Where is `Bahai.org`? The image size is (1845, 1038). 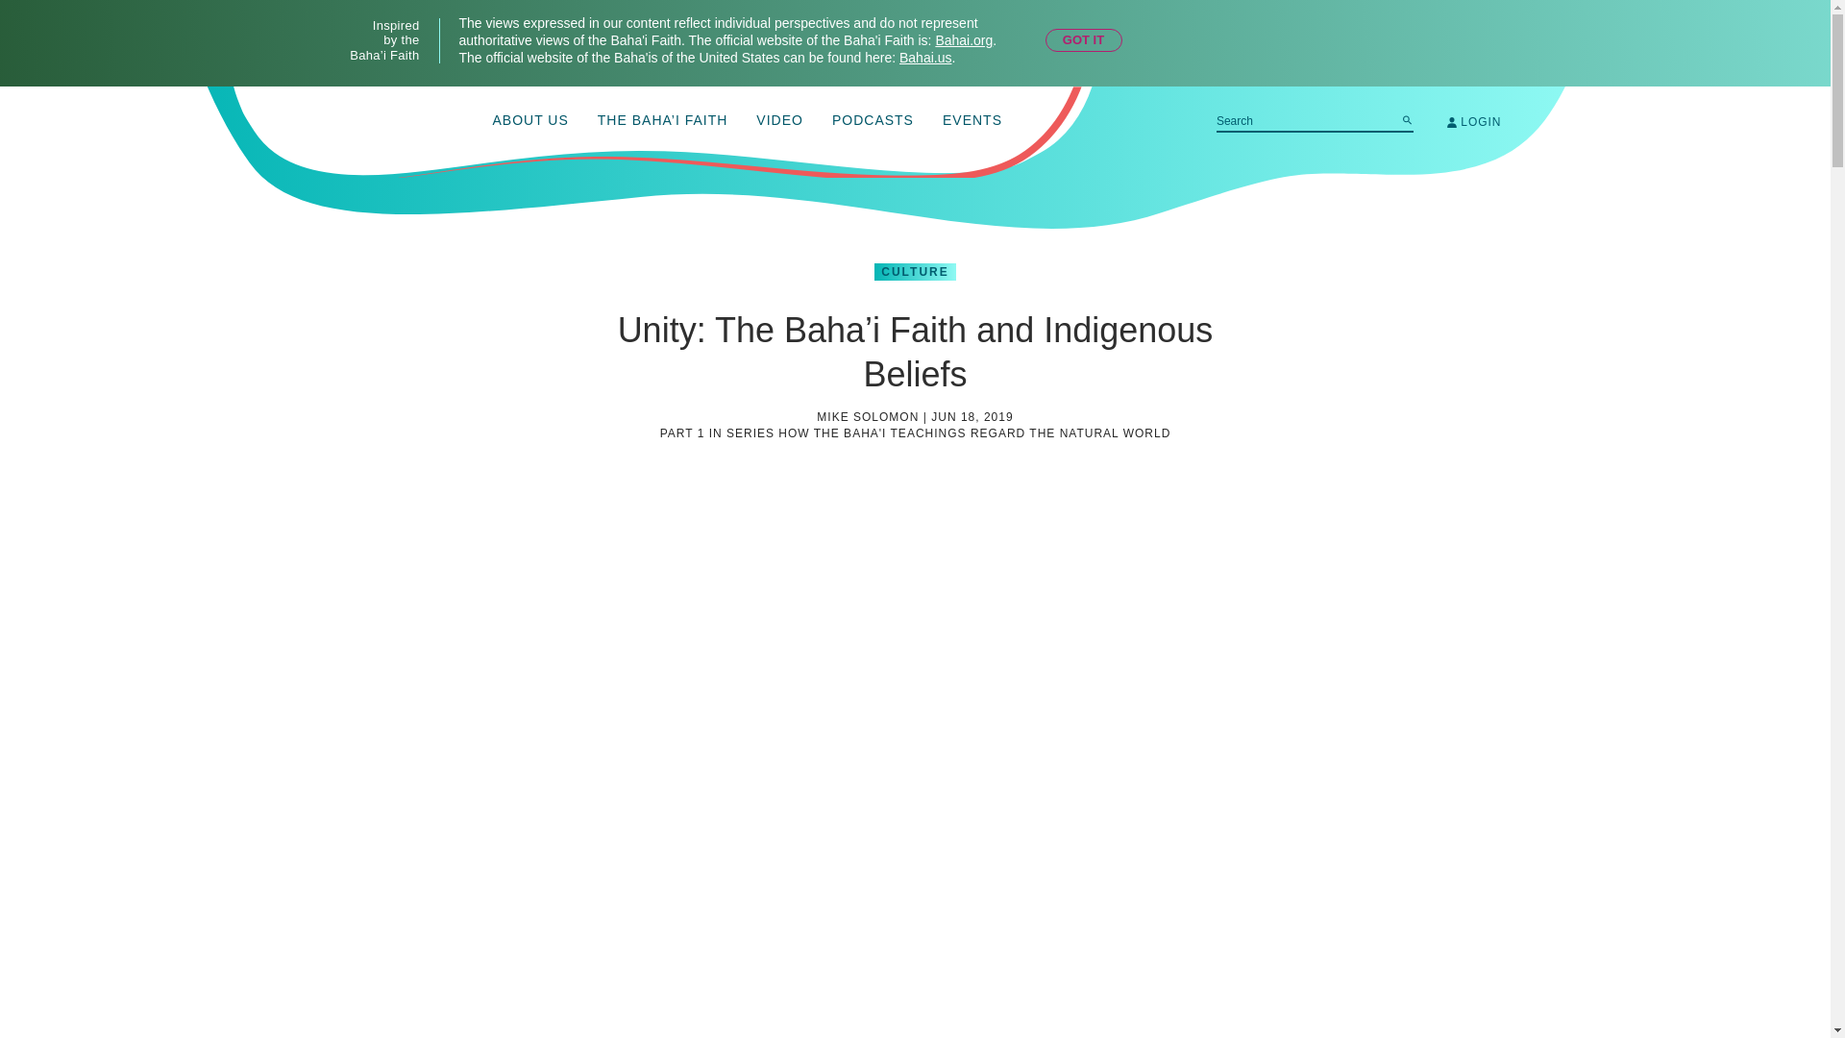 Bahai.org is located at coordinates (963, 39).